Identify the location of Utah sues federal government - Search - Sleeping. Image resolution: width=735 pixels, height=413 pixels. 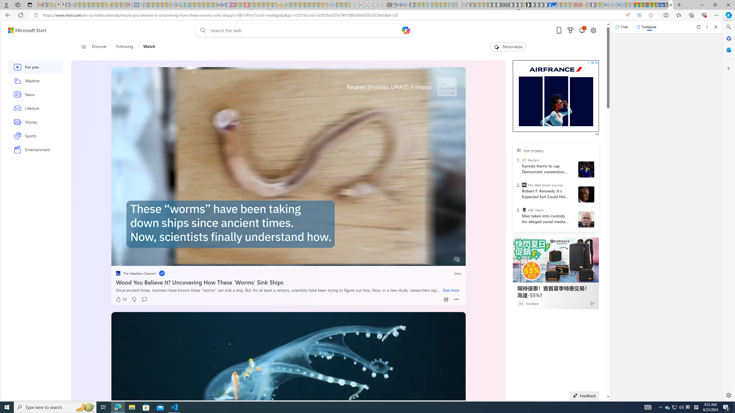
(334, 5).